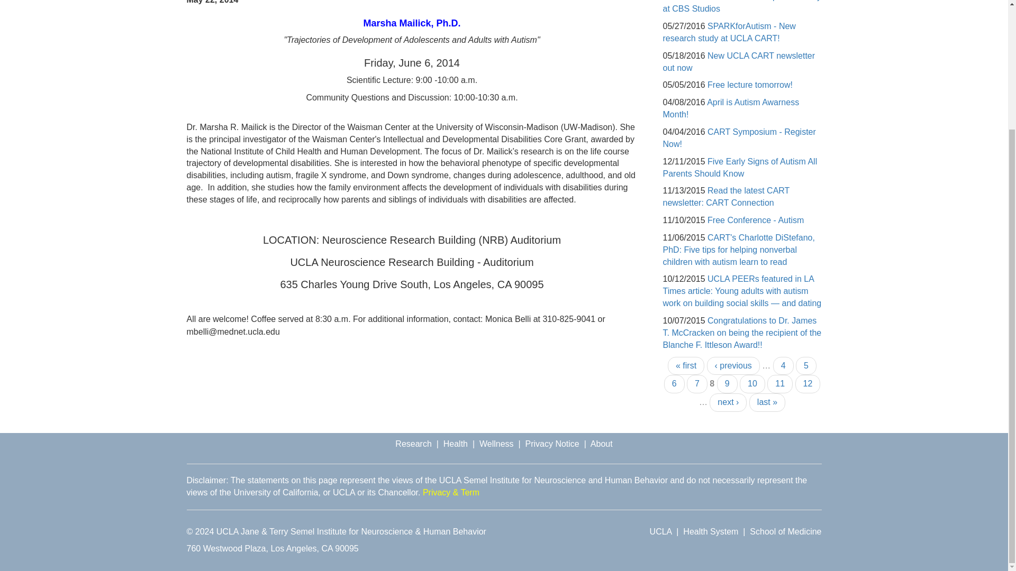 This screenshot has height=571, width=1016. What do you see at coordinates (783, 366) in the screenshot?
I see `Go to page 4` at bounding box center [783, 366].